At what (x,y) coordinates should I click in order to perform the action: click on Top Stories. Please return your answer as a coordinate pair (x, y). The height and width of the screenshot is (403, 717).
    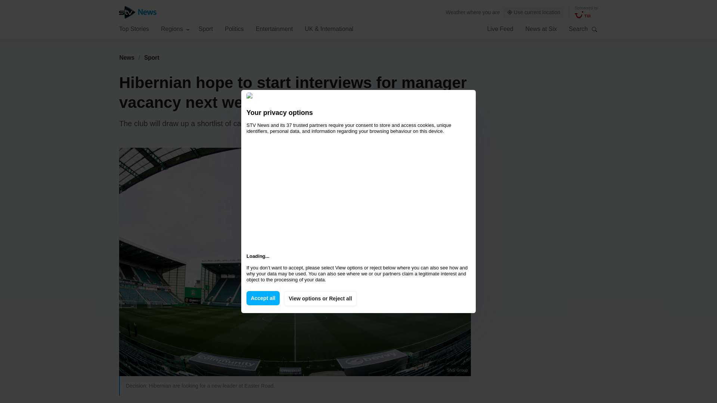
    Looking at the image, I should click on (134, 28).